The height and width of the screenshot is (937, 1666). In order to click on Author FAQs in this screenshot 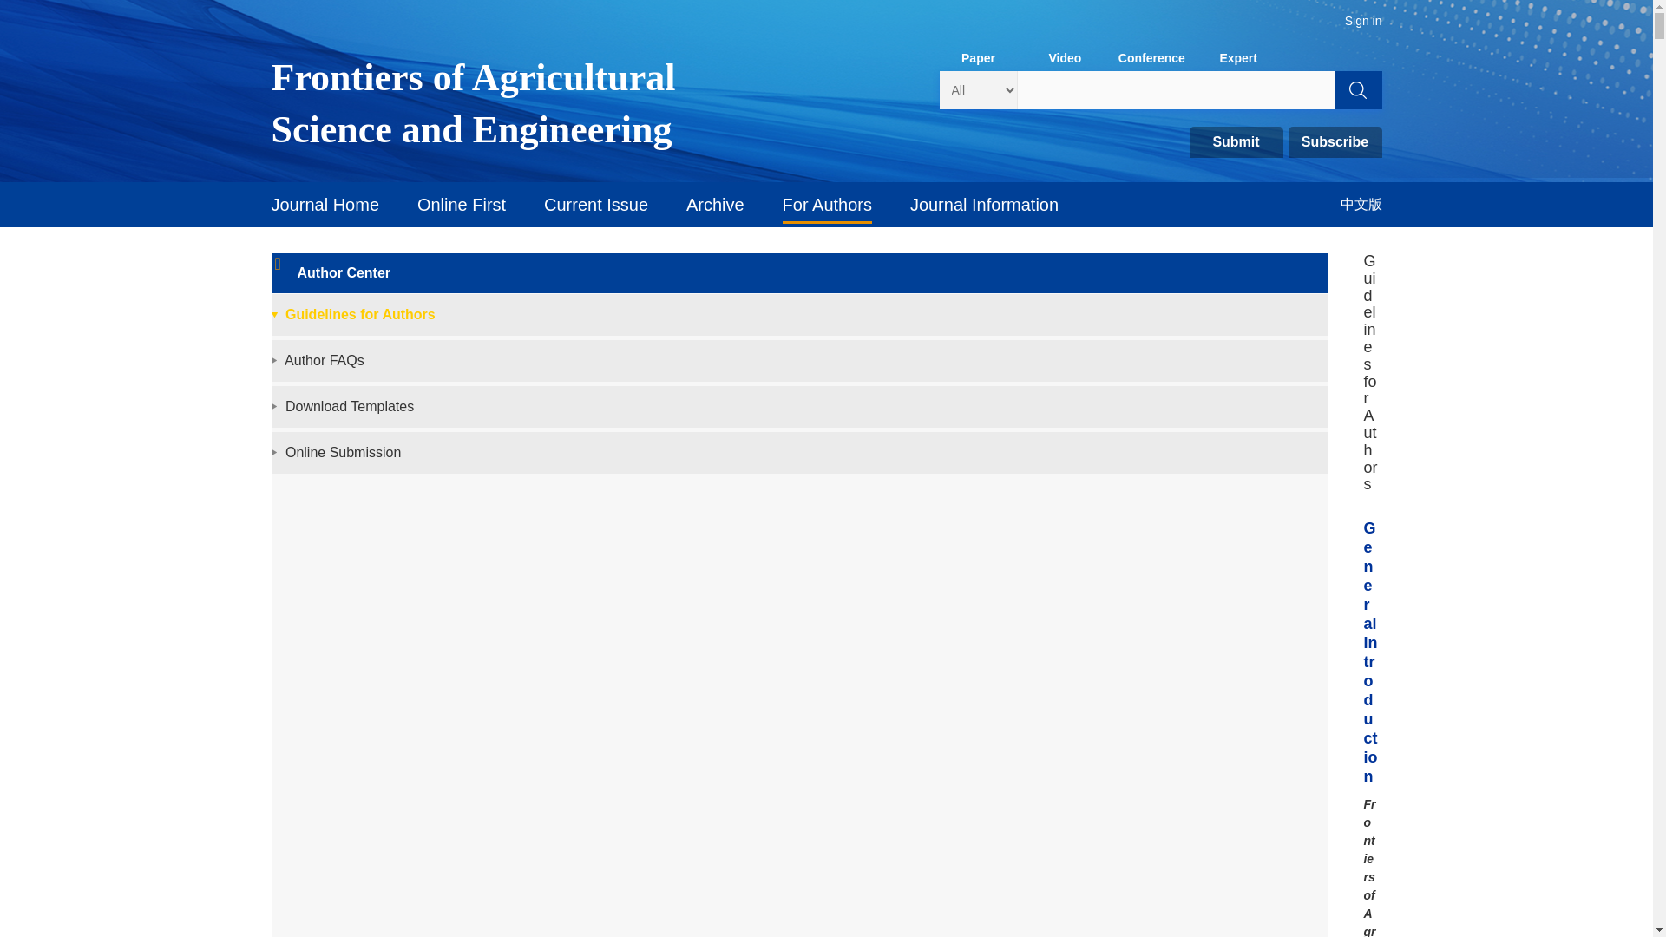, I will do `click(325, 361)`.